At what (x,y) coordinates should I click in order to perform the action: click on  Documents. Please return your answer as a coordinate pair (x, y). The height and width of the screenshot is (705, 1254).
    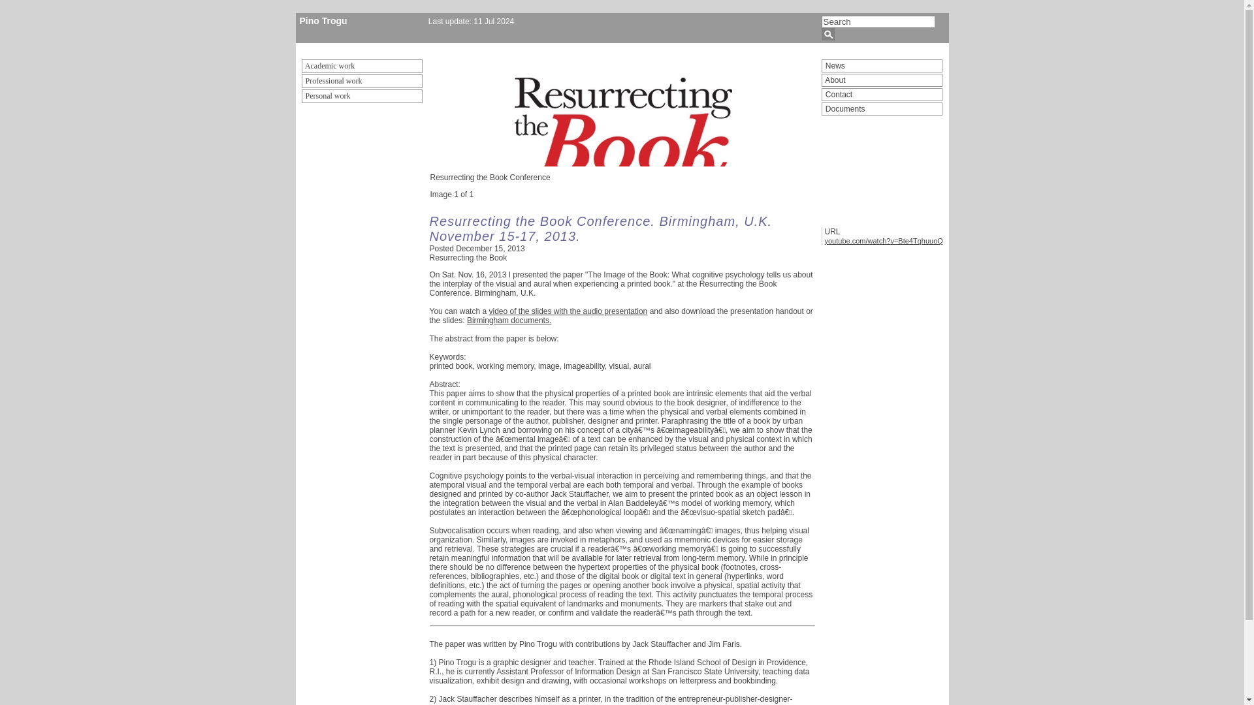
    Looking at the image, I should click on (882, 108).